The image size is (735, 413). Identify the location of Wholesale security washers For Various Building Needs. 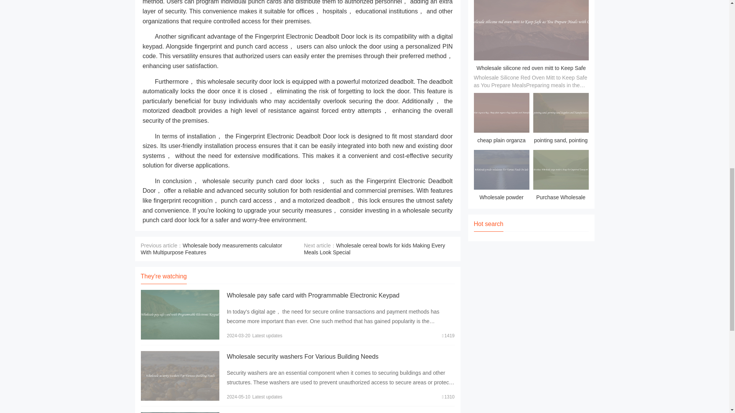
(302, 356).